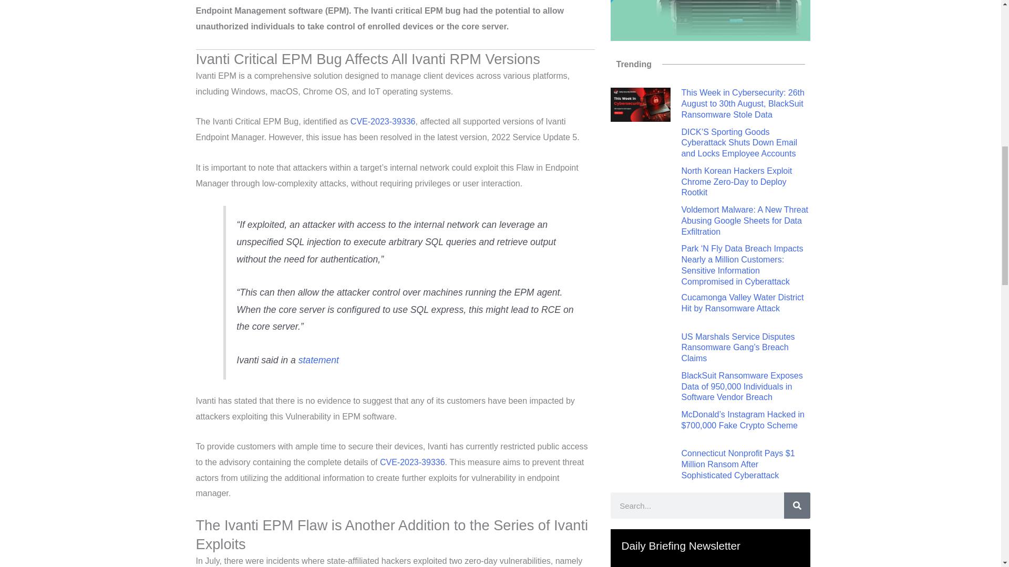 The image size is (1009, 567). What do you see at coordinates (383, 121) in the screenshot?
I see `CVE-2023-39336` at bounding box center [383, 121].